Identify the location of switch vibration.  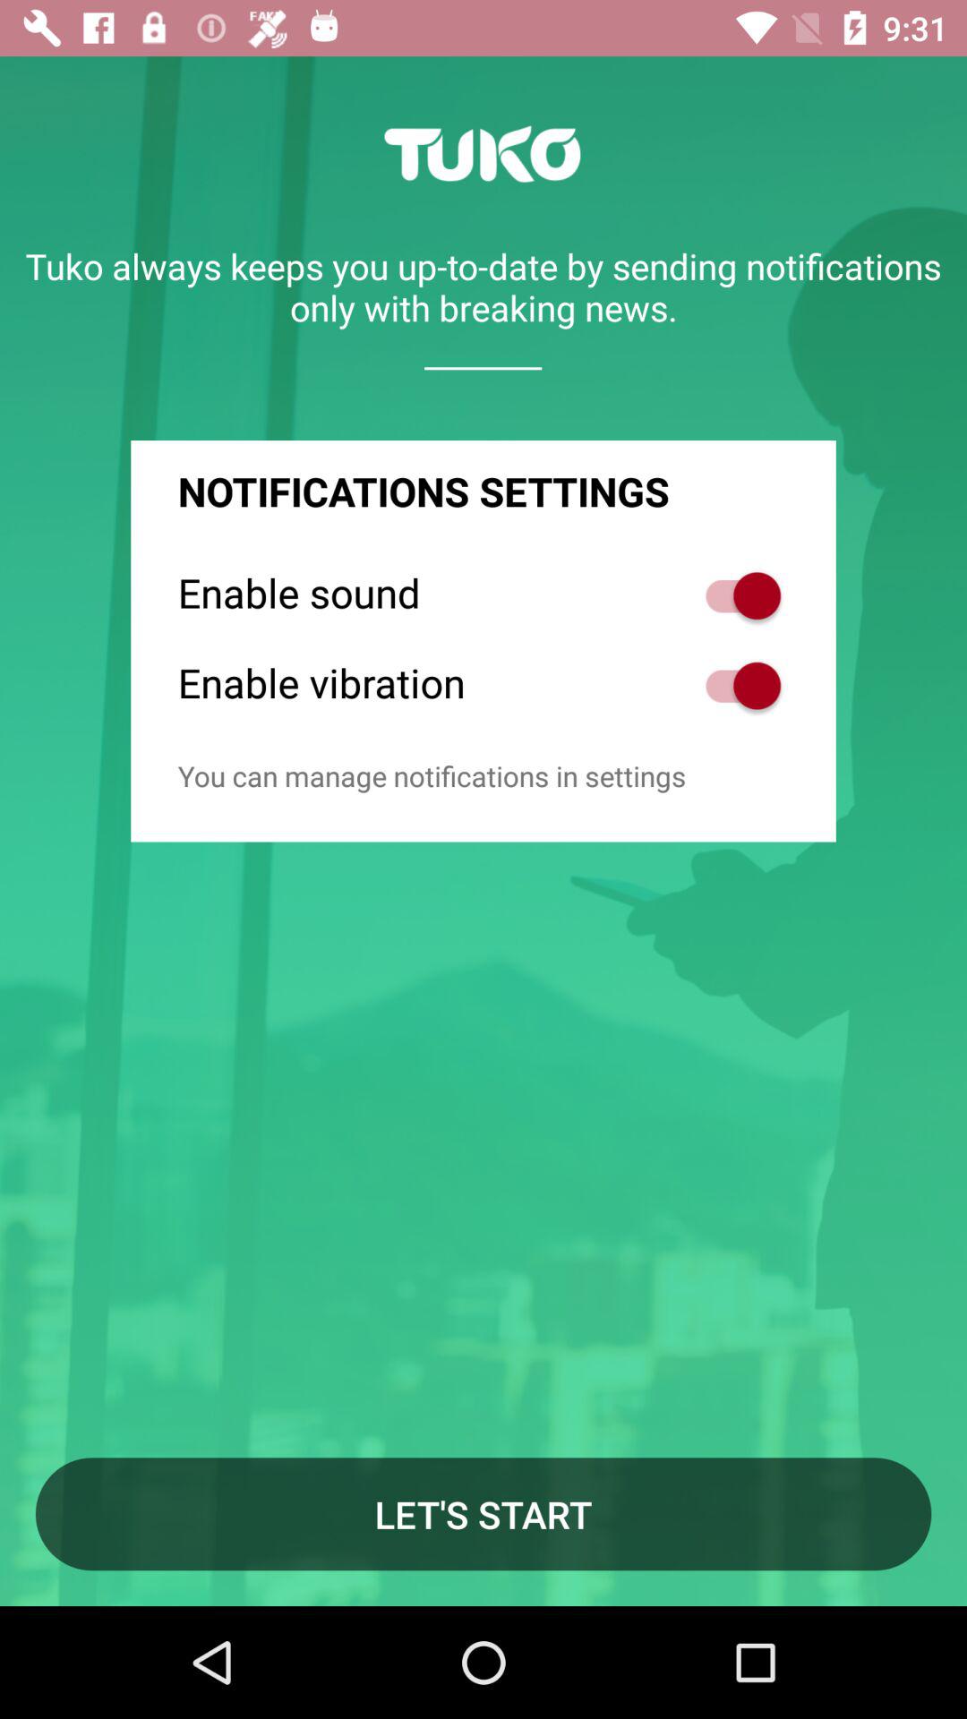
(734, 686).